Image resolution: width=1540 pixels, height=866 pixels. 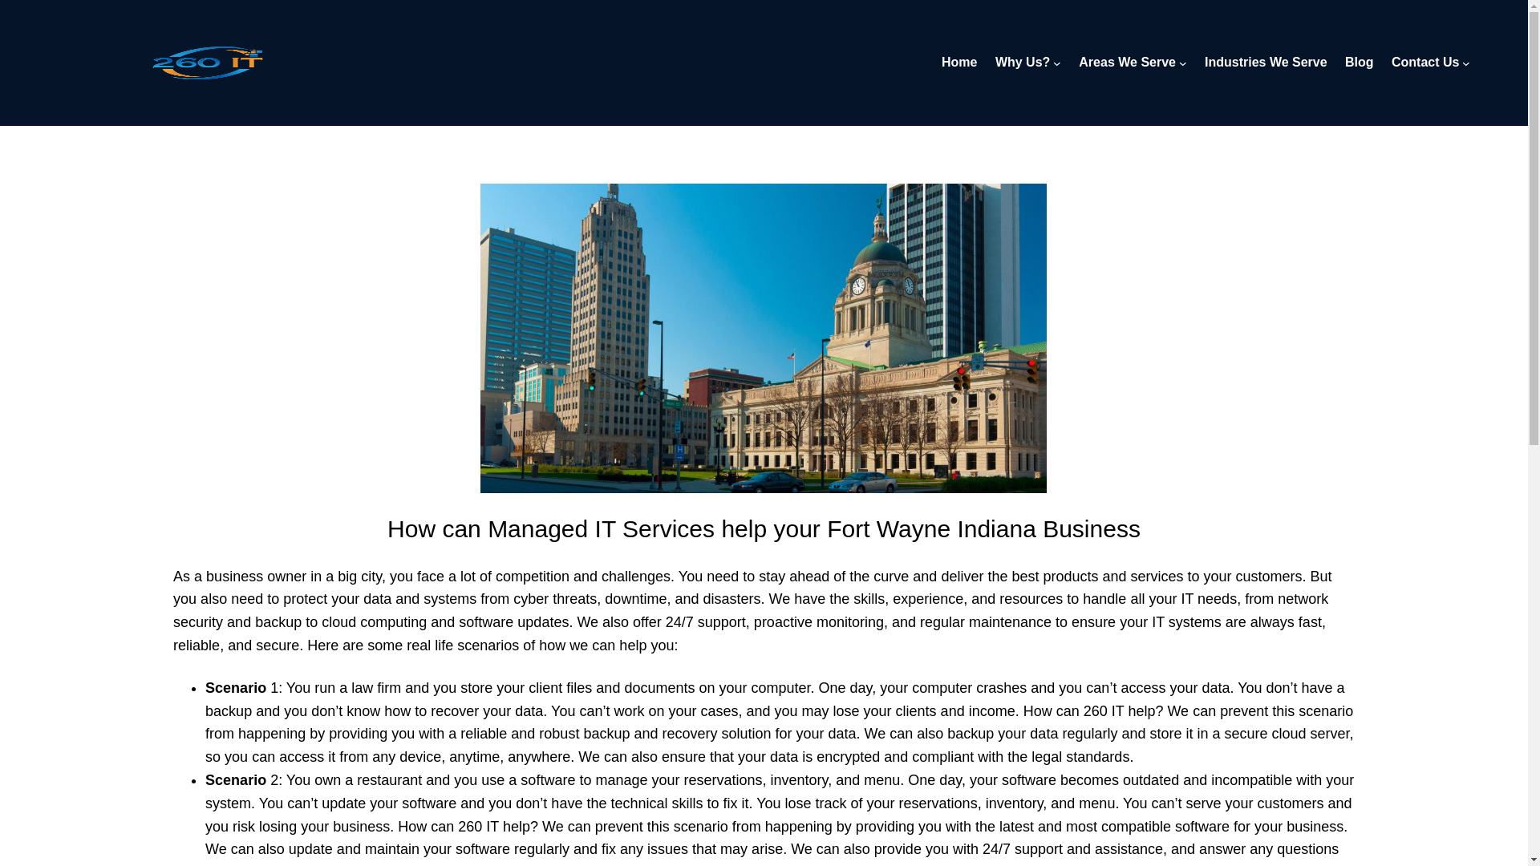 What do you see at coordinates (1424, 62) in the screenshot?
I see `Contact Us` at bounding box center [1424, 62].